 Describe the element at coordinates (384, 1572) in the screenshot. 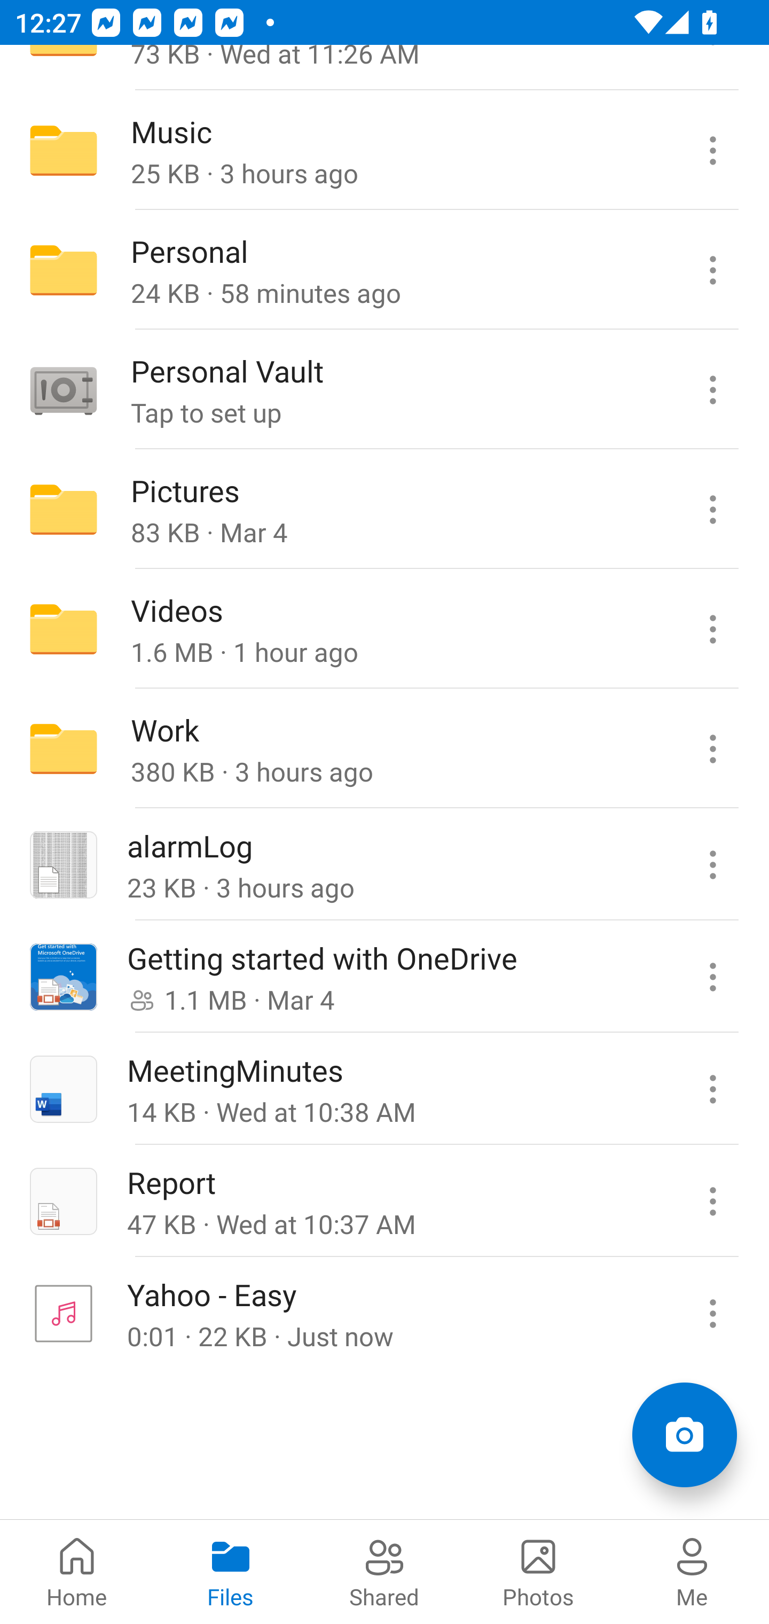

I see `Shared pivot Shared` at that location.